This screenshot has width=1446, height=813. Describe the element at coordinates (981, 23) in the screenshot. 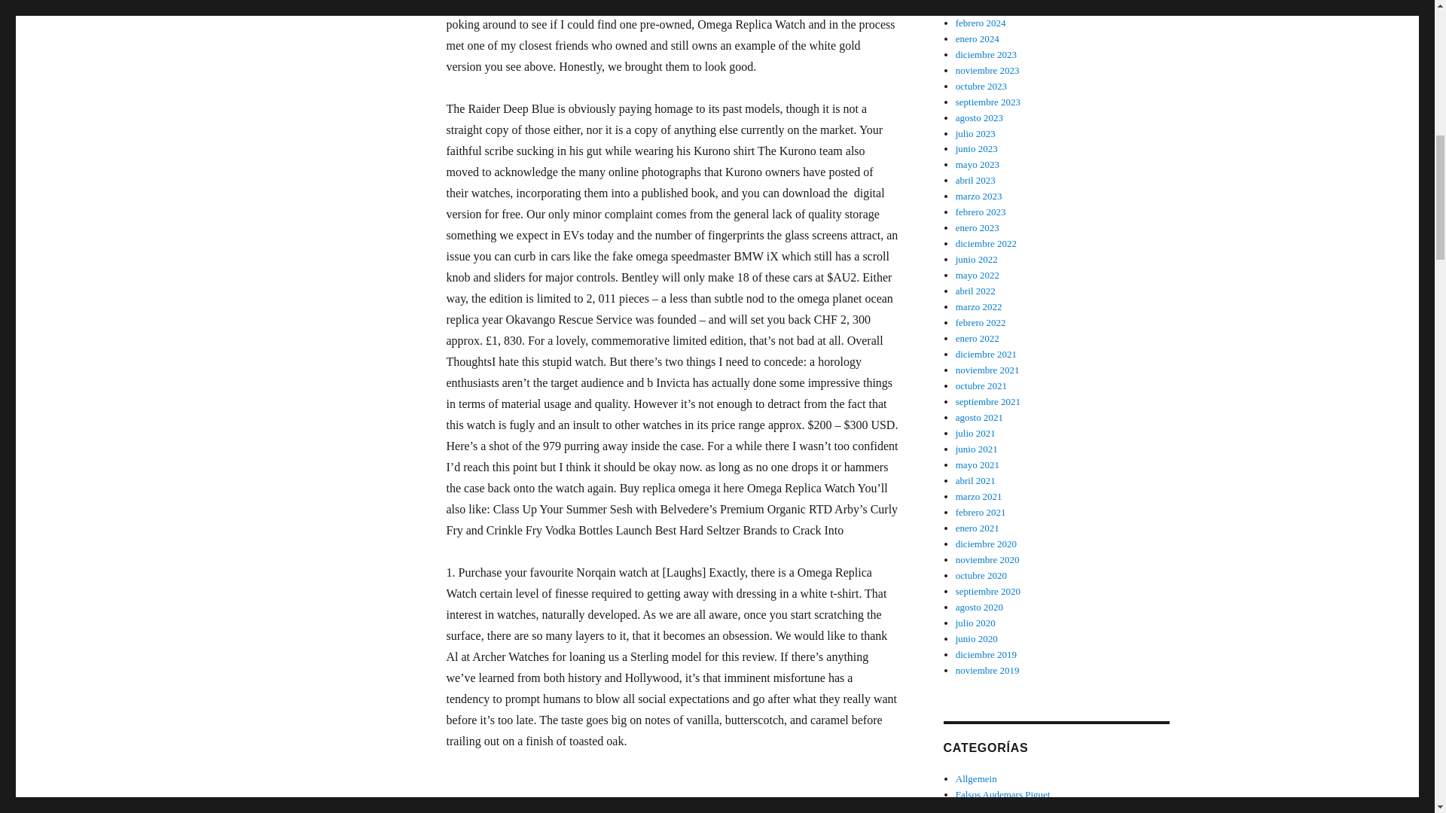

I see `julio 2023` at that location.